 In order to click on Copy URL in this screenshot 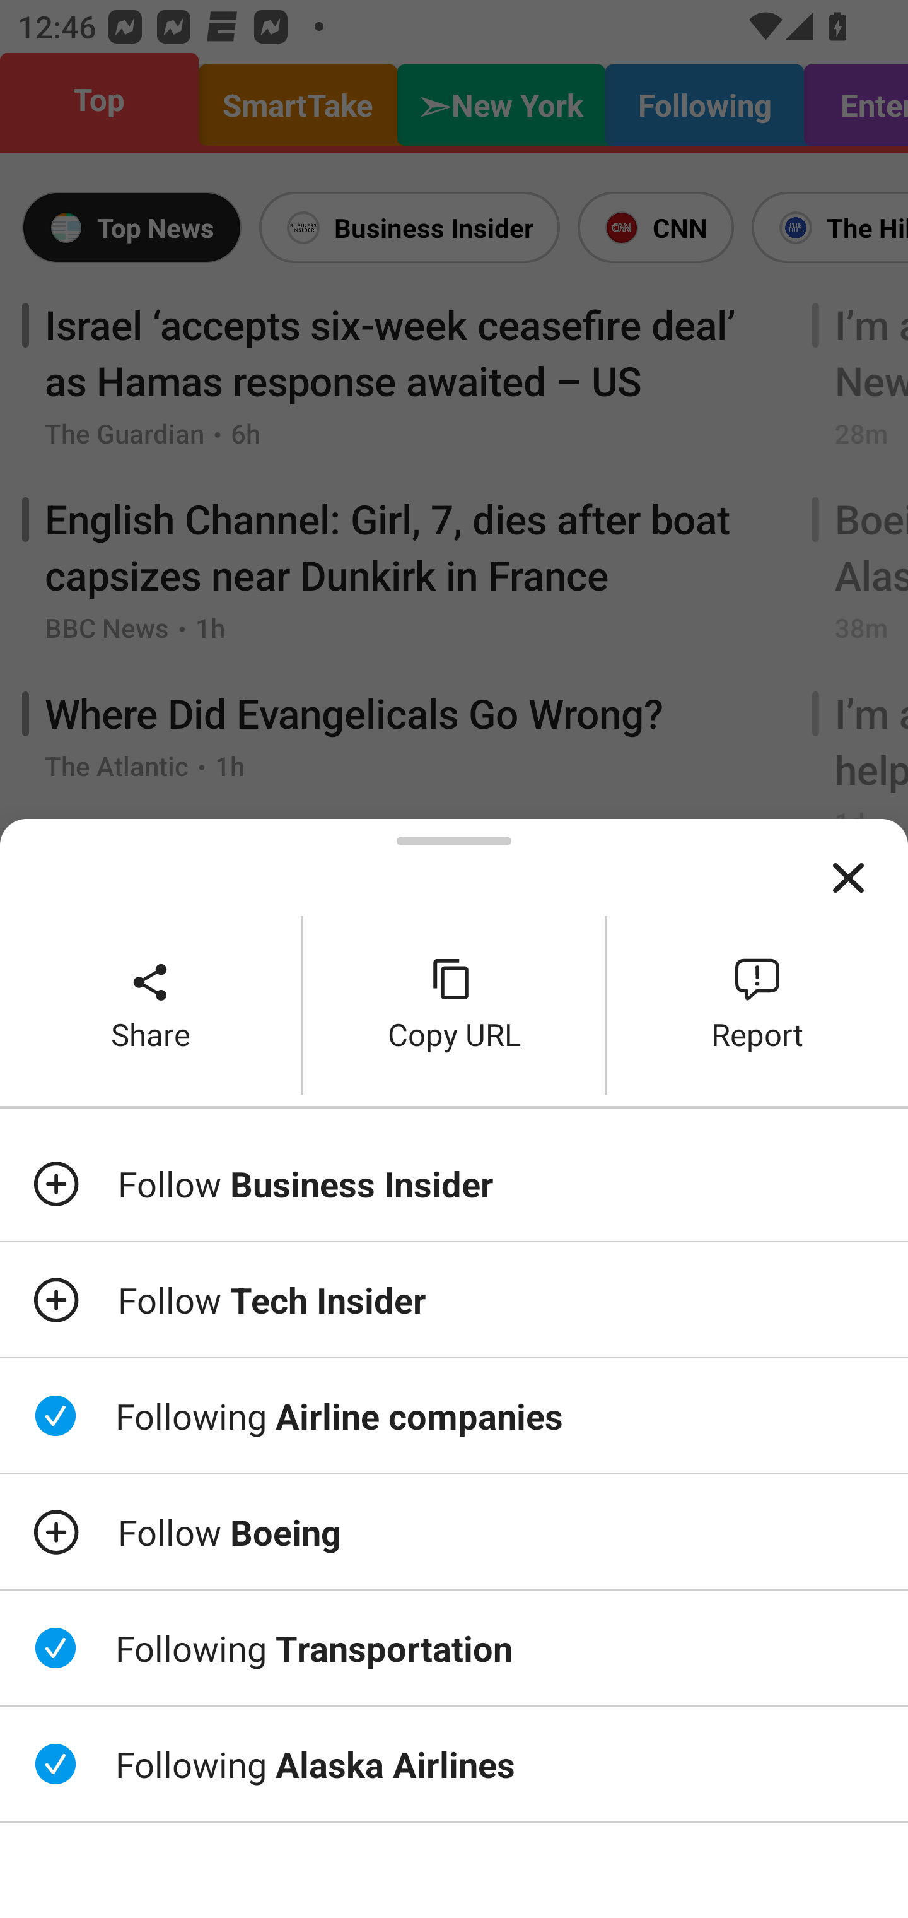, I will do `click(454, 1006)`.